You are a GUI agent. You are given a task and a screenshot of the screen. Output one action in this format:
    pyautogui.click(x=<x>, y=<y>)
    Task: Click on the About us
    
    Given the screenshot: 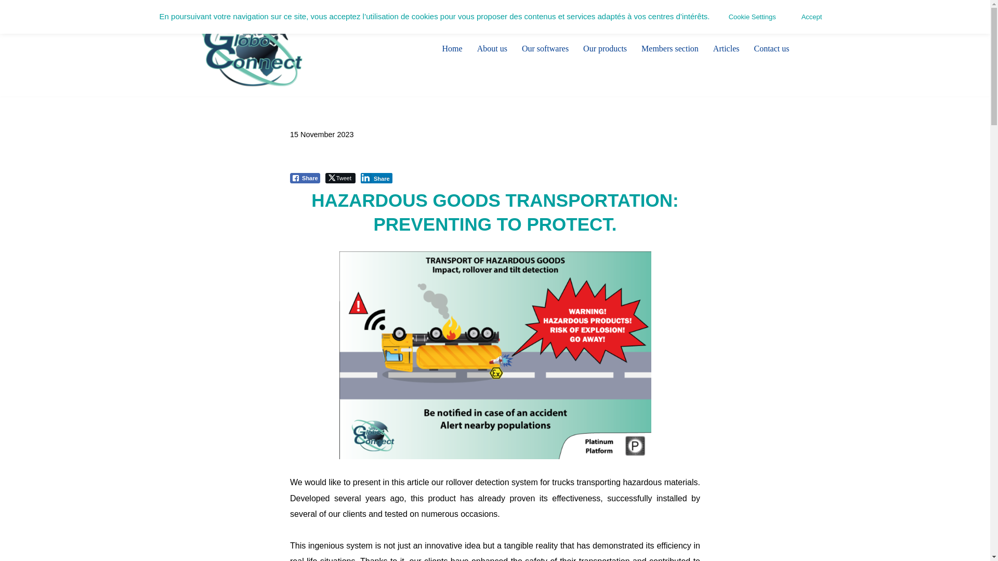 What is the action you would take?
    pyautogui.click(x=492, y=48)
    